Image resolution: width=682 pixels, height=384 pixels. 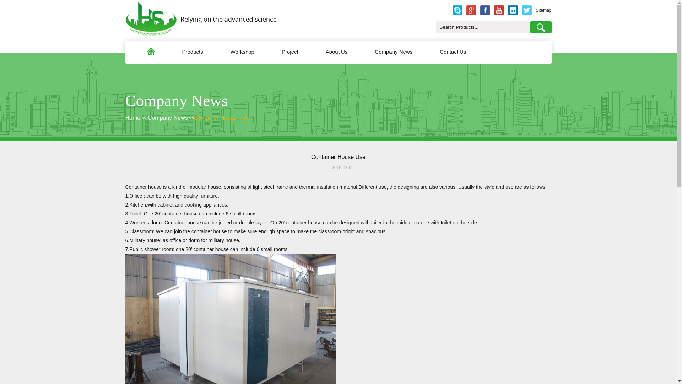 I want to click on Company News, so click(x=394, y=50).